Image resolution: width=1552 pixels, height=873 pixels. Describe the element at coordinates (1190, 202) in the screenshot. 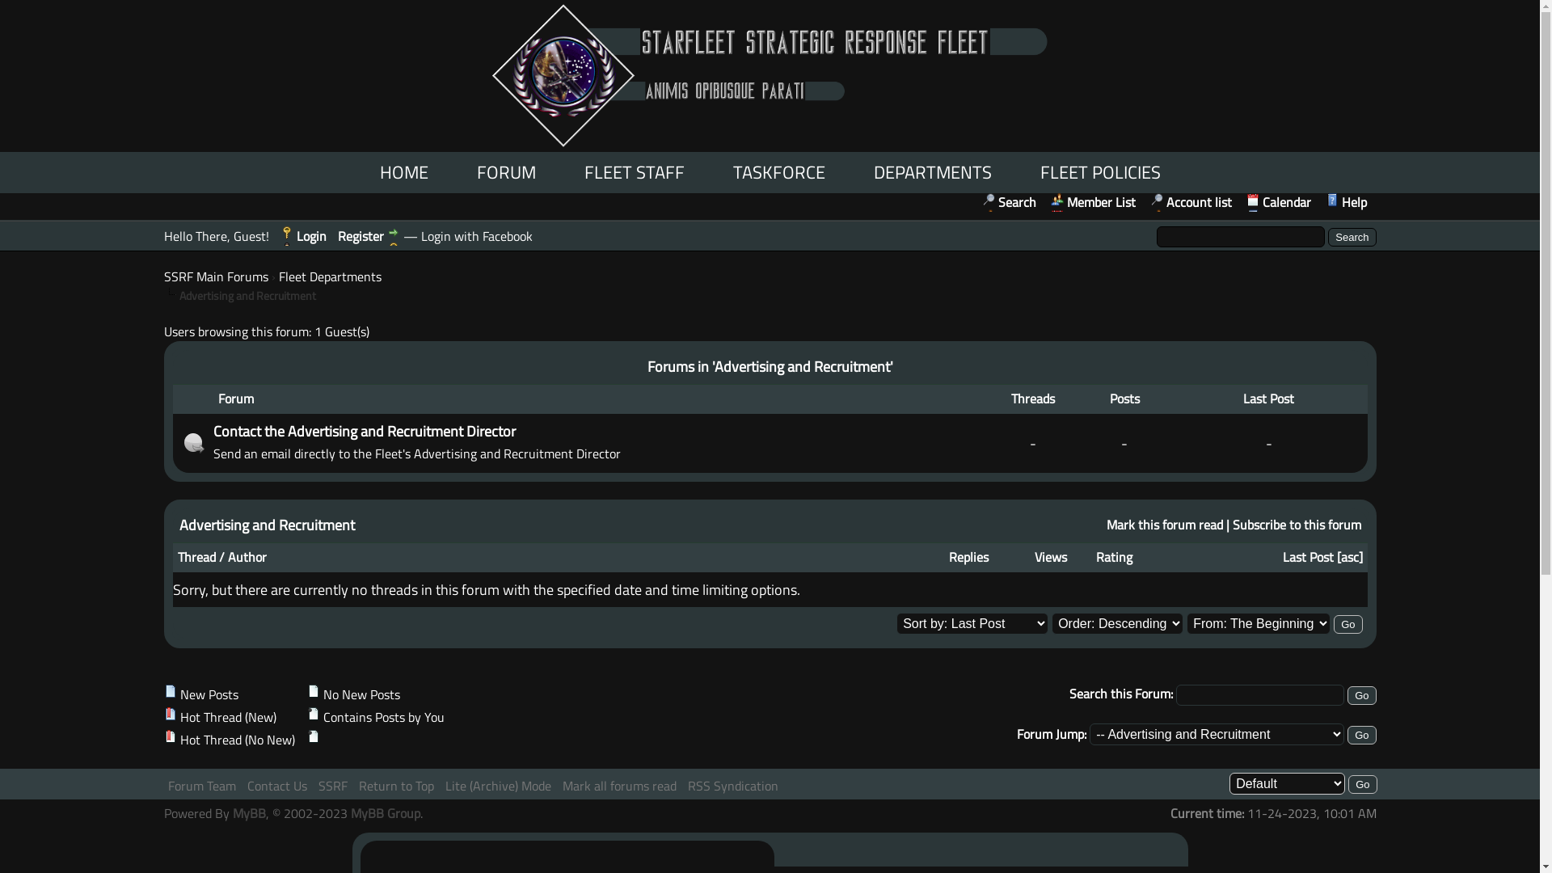

I see `Account list` at that location.